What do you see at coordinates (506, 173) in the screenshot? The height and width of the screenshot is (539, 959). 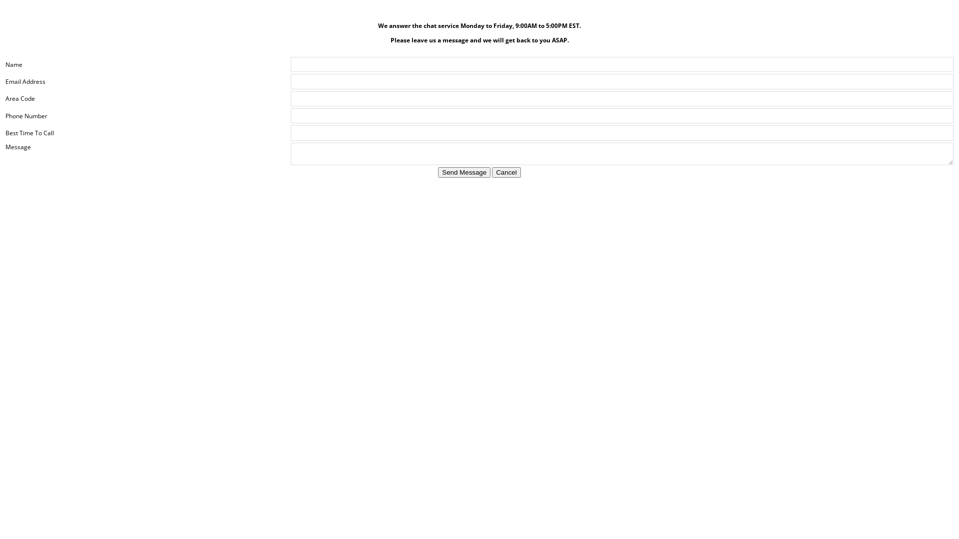 I see `Cancel` at bounding box center [506, 173].